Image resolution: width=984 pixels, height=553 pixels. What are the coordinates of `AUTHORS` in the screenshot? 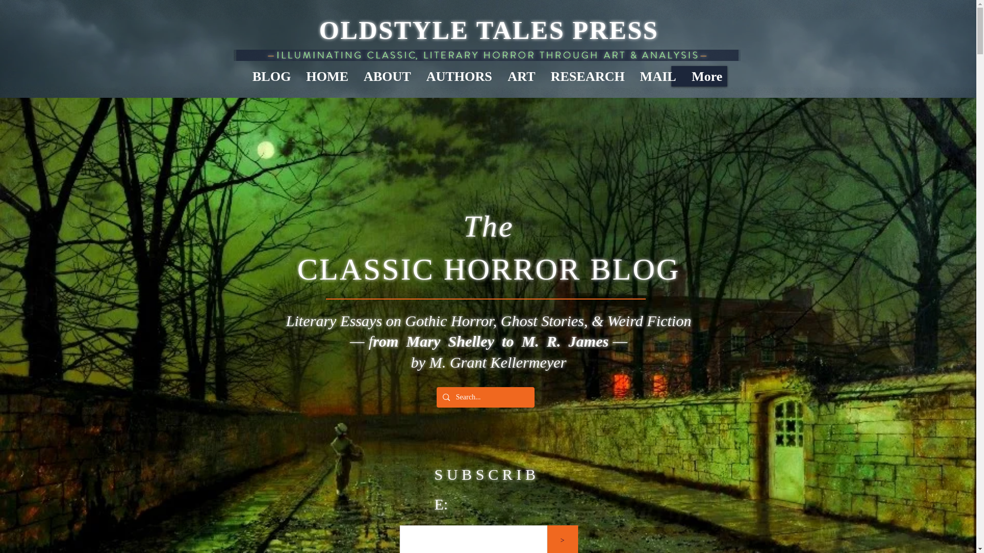 It's located at (459, 76).